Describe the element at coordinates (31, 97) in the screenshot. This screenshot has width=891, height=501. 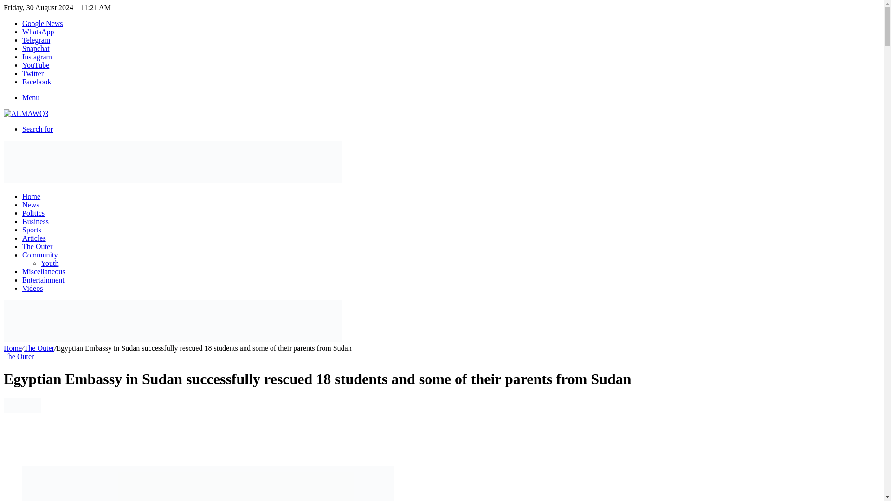
I see `Menu` at that location.